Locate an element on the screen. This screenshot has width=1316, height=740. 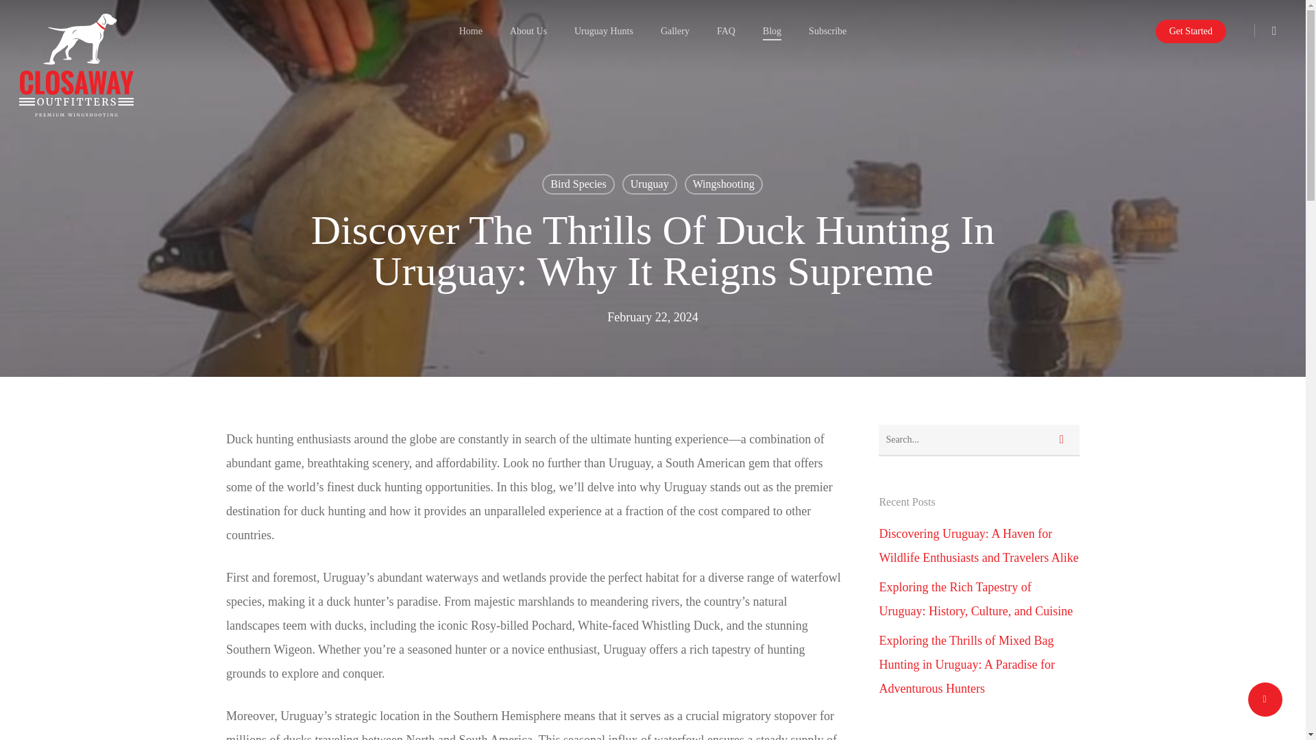
Uruguay is located at coordinates (650, 184).